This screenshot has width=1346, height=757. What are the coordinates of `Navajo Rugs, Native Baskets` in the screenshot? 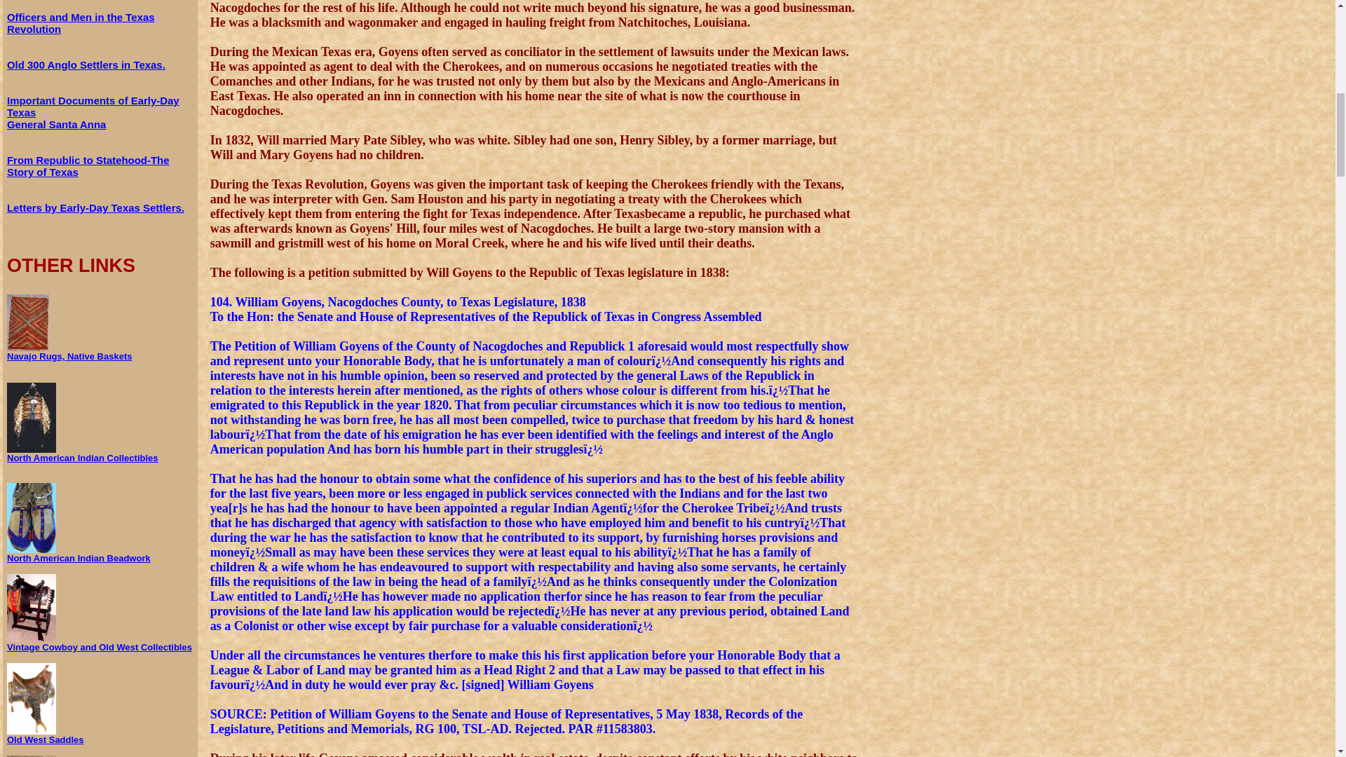 It's located at (69, 352).